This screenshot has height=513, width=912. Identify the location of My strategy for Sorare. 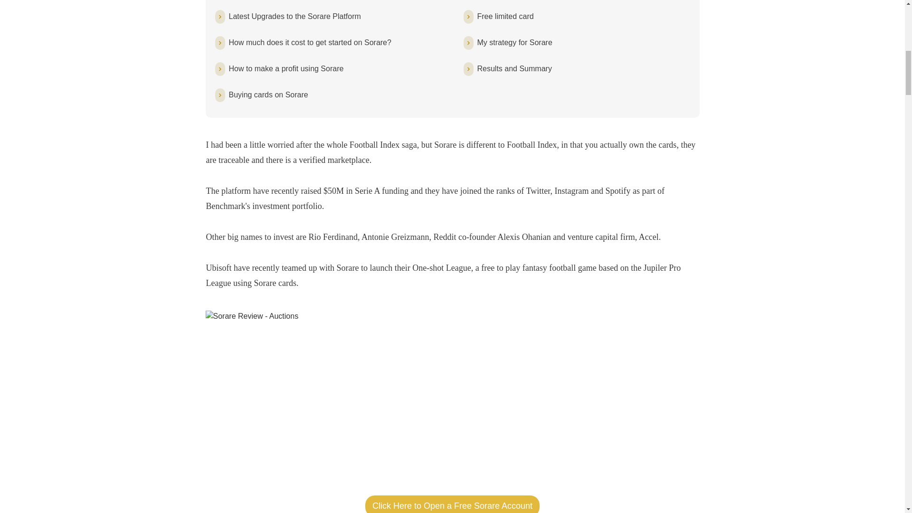
(514, 42).